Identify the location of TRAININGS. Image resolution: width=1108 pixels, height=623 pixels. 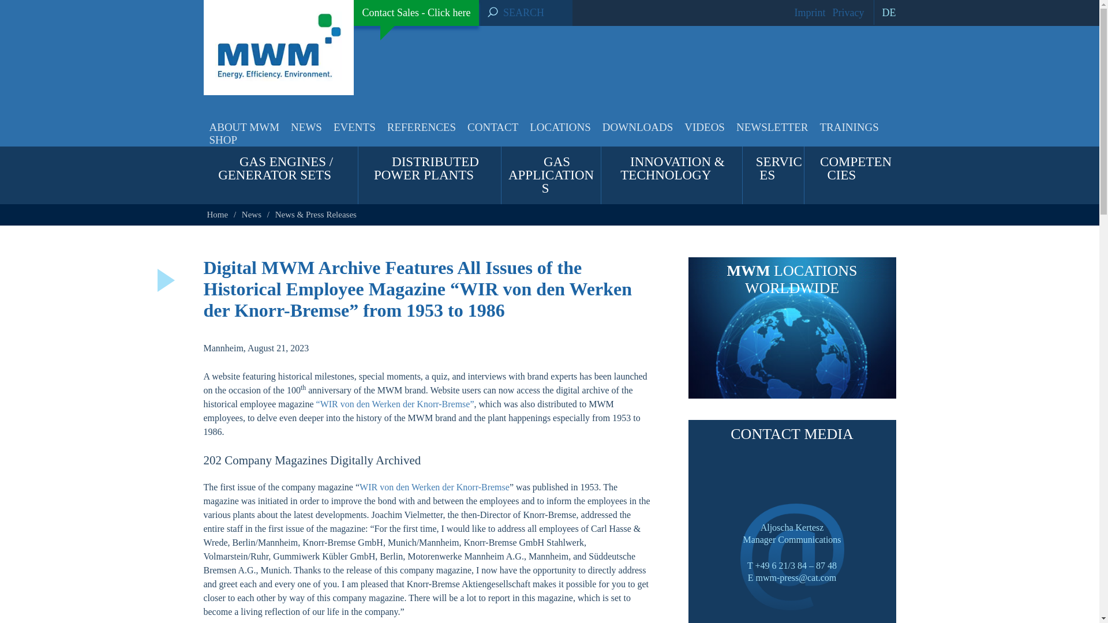
(848, 127).